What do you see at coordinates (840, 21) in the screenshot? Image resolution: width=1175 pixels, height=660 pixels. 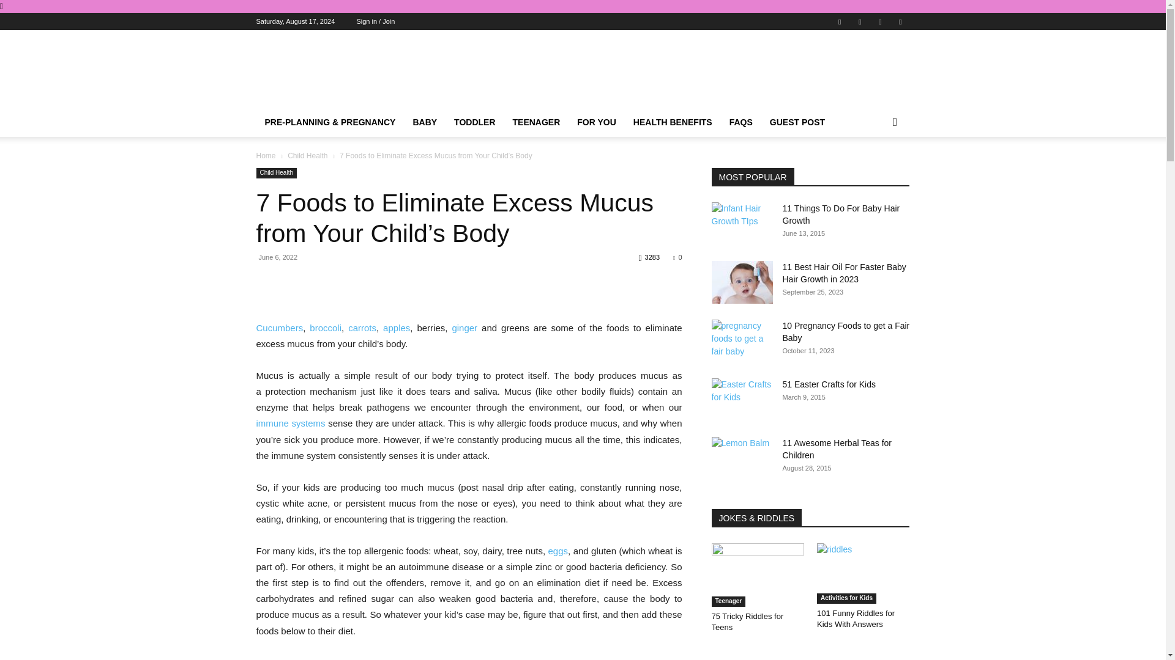 I see `Facebook` at bounding box center [840, 21].